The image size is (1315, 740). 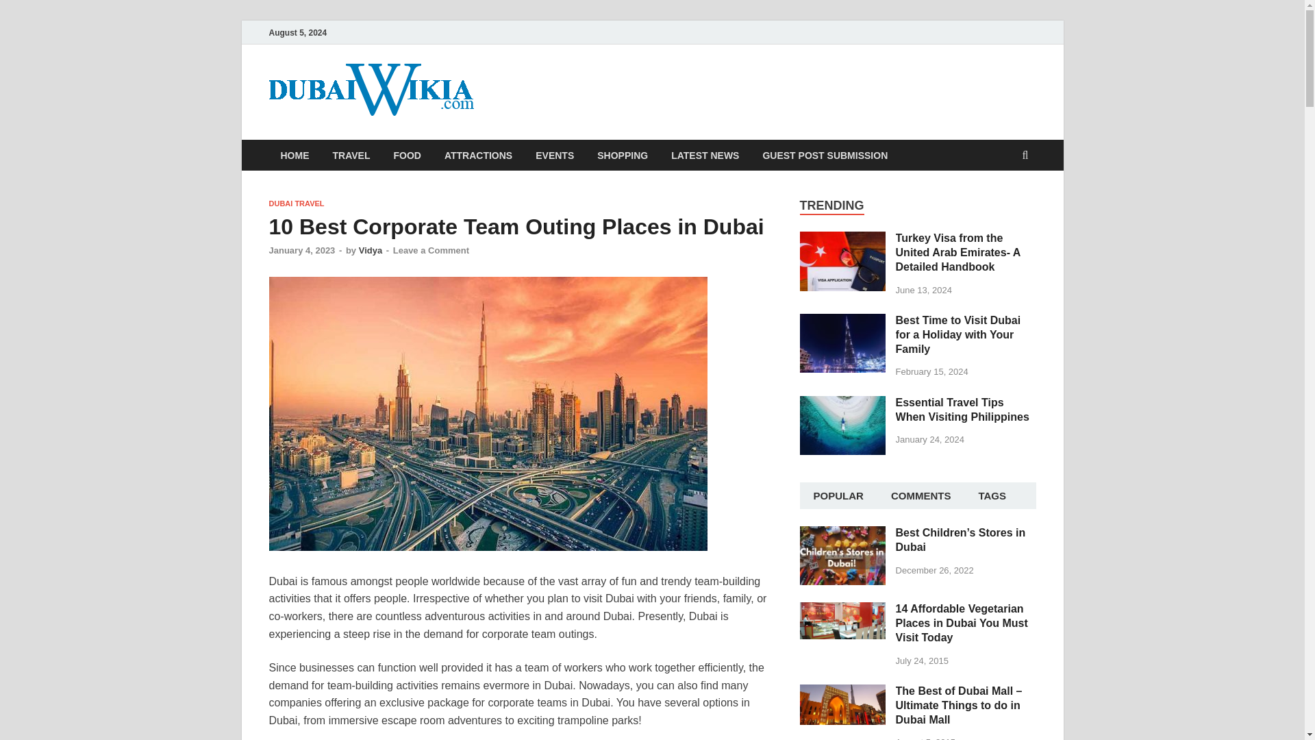 I want to click on LATEST NEWS, so click(x=705, y=155).